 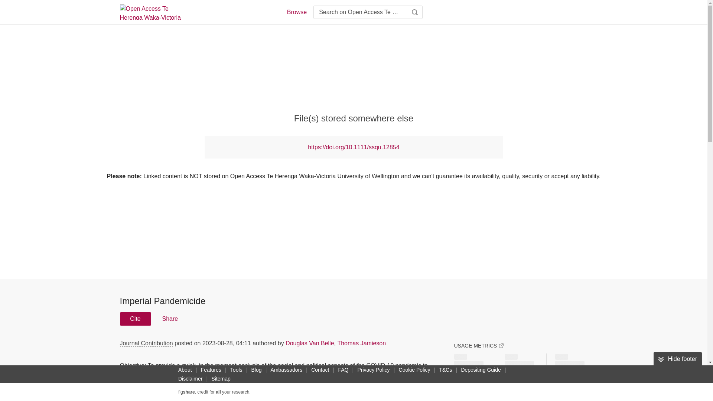 What do you see at coordinates (677, 359) in the screenshot?
I see `Hide footer` at bounding box center [677, 359].